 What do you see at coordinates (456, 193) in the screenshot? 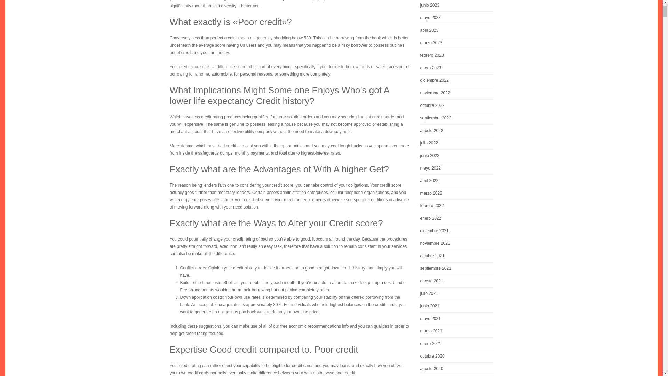
I see `marzo 2022` at bounding box center [456, 193].